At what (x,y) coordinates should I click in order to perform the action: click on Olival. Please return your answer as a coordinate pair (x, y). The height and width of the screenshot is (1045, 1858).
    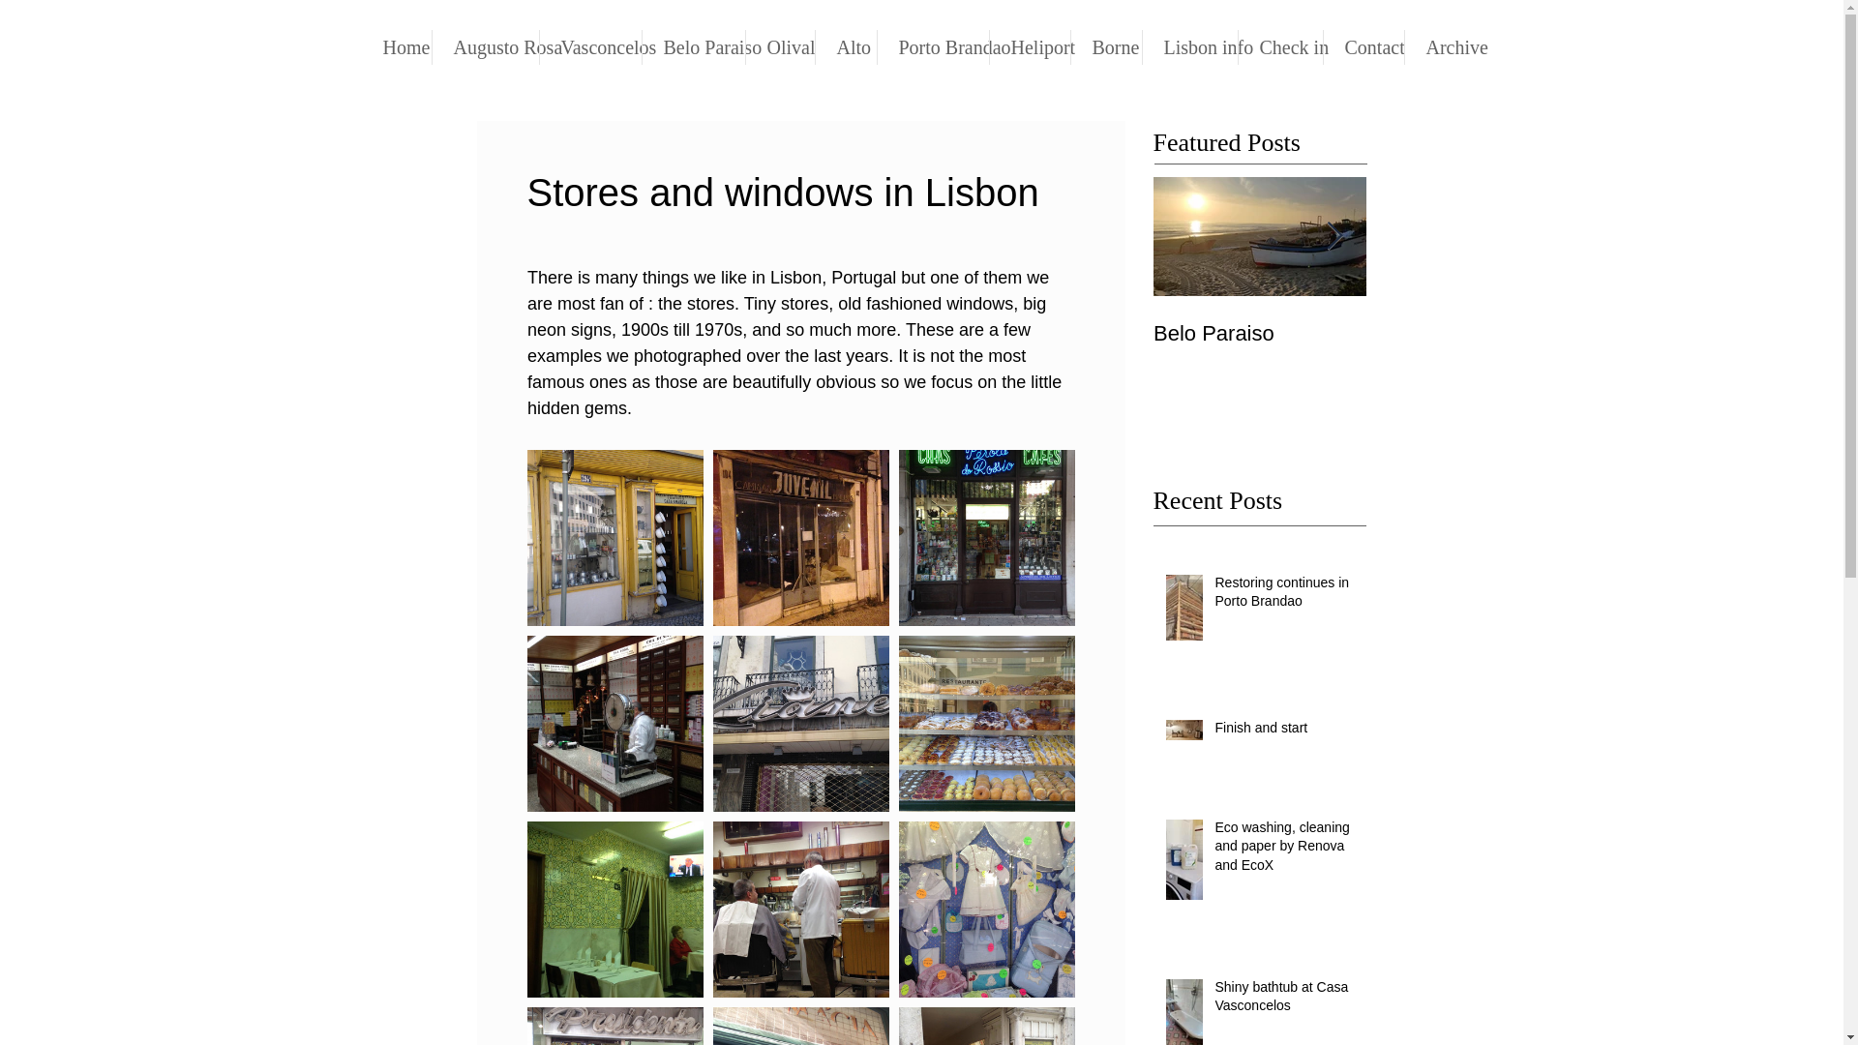
    Looking at the image, I should click on (1364, 46).